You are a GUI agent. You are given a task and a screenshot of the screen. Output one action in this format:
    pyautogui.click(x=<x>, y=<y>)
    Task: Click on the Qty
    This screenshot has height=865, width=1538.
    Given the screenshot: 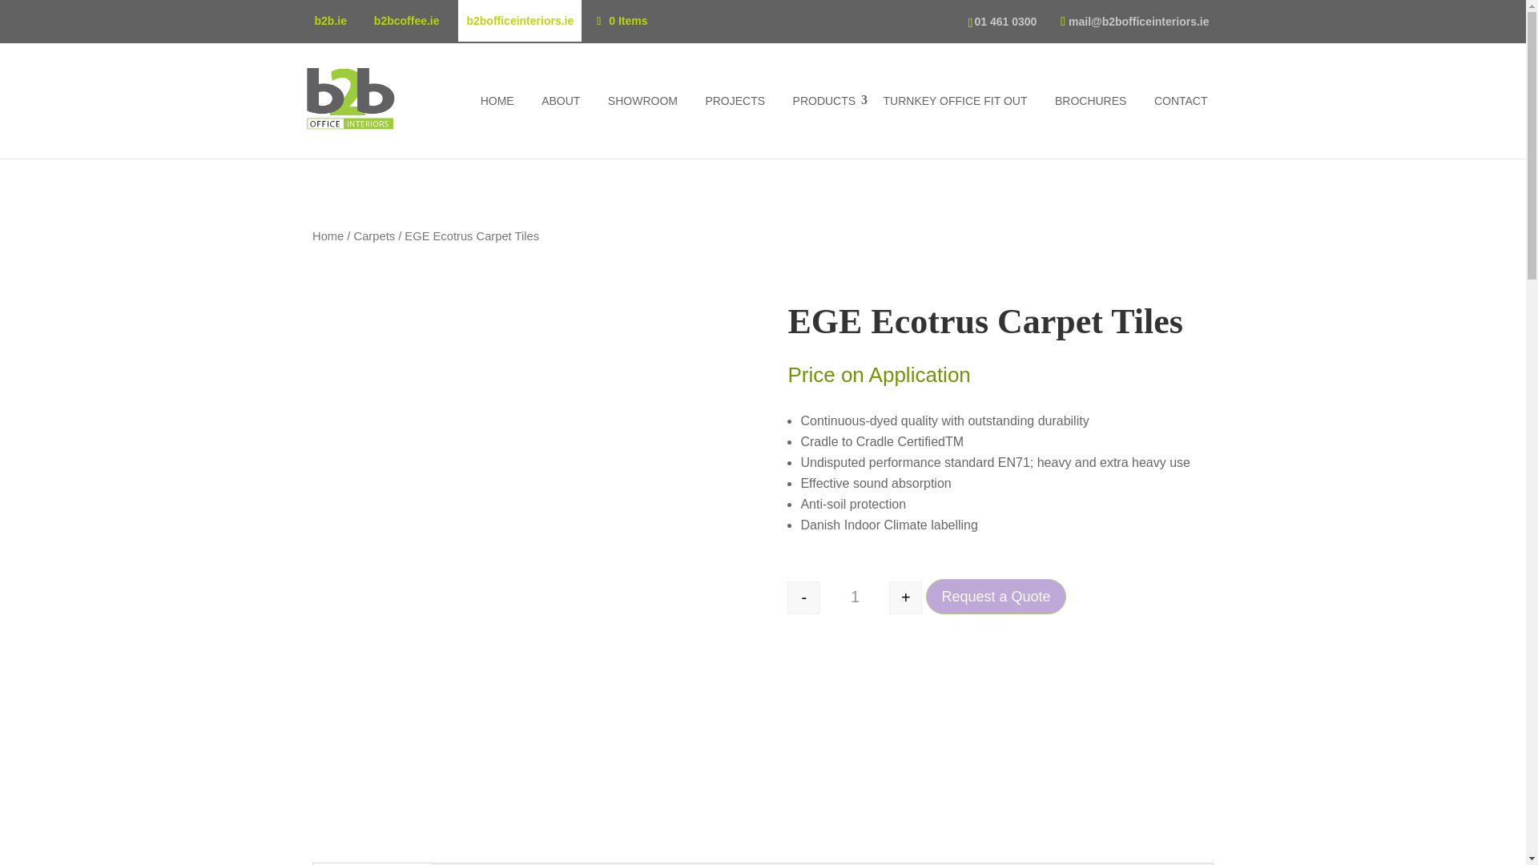 What is the action you would take?
    pyautogui.click(x=854, y=597)
    